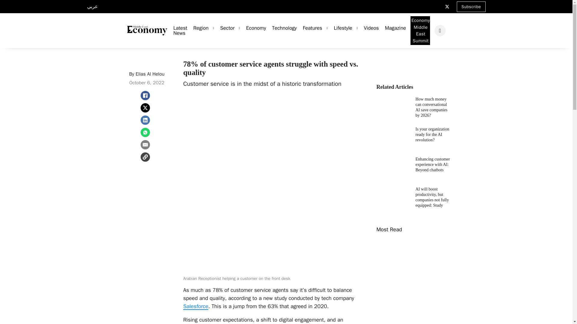 This screenshot has width=577, height=324. I want to click on Sector, so click(224, 28).